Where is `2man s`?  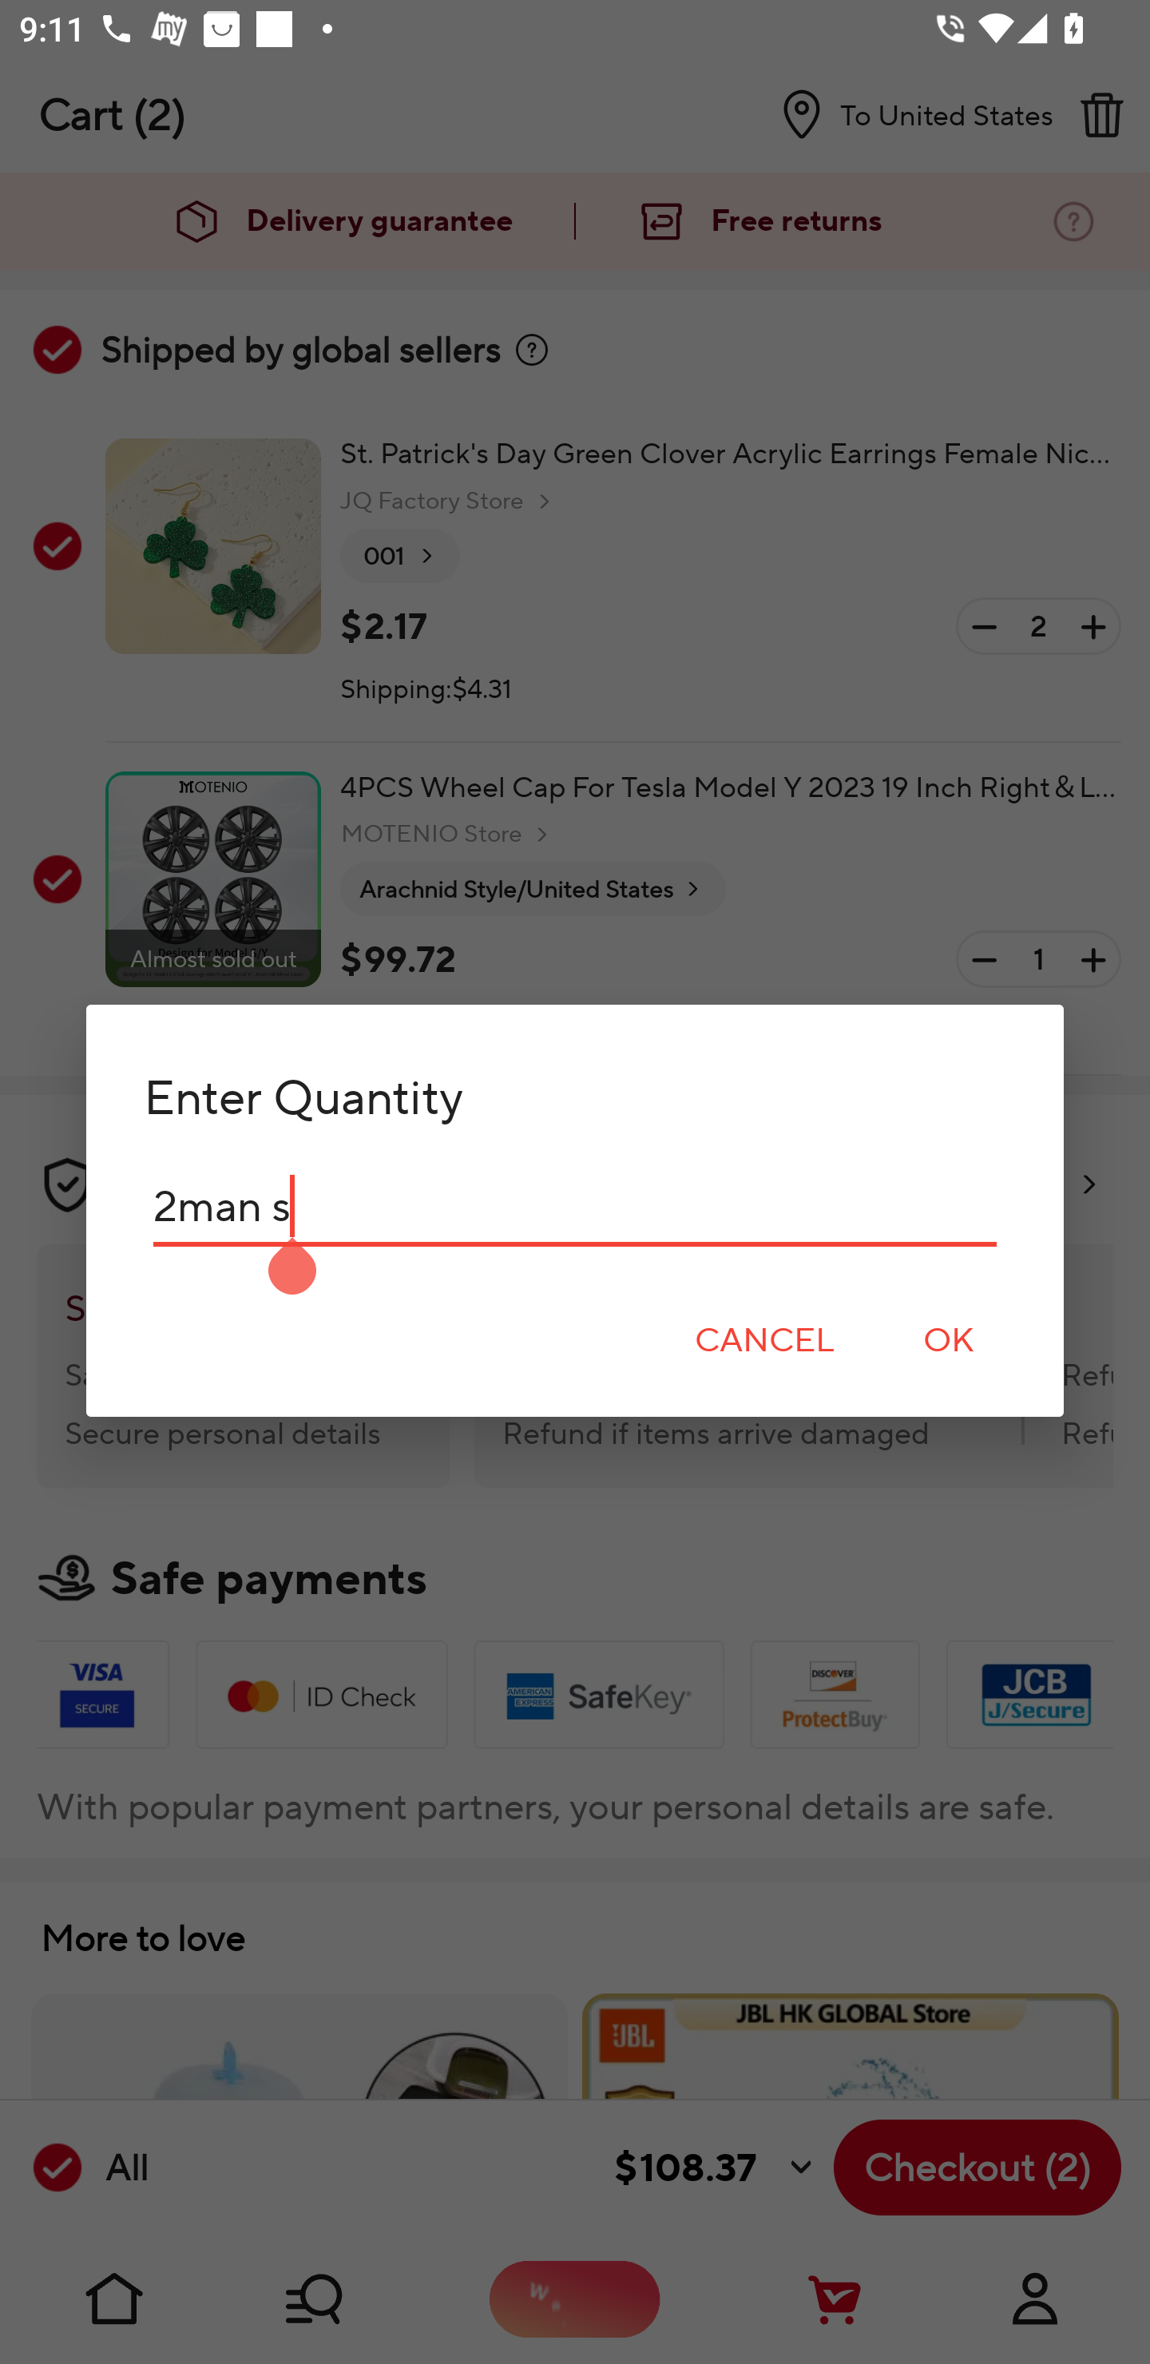
2man s is located at coordinates (575, 1206).